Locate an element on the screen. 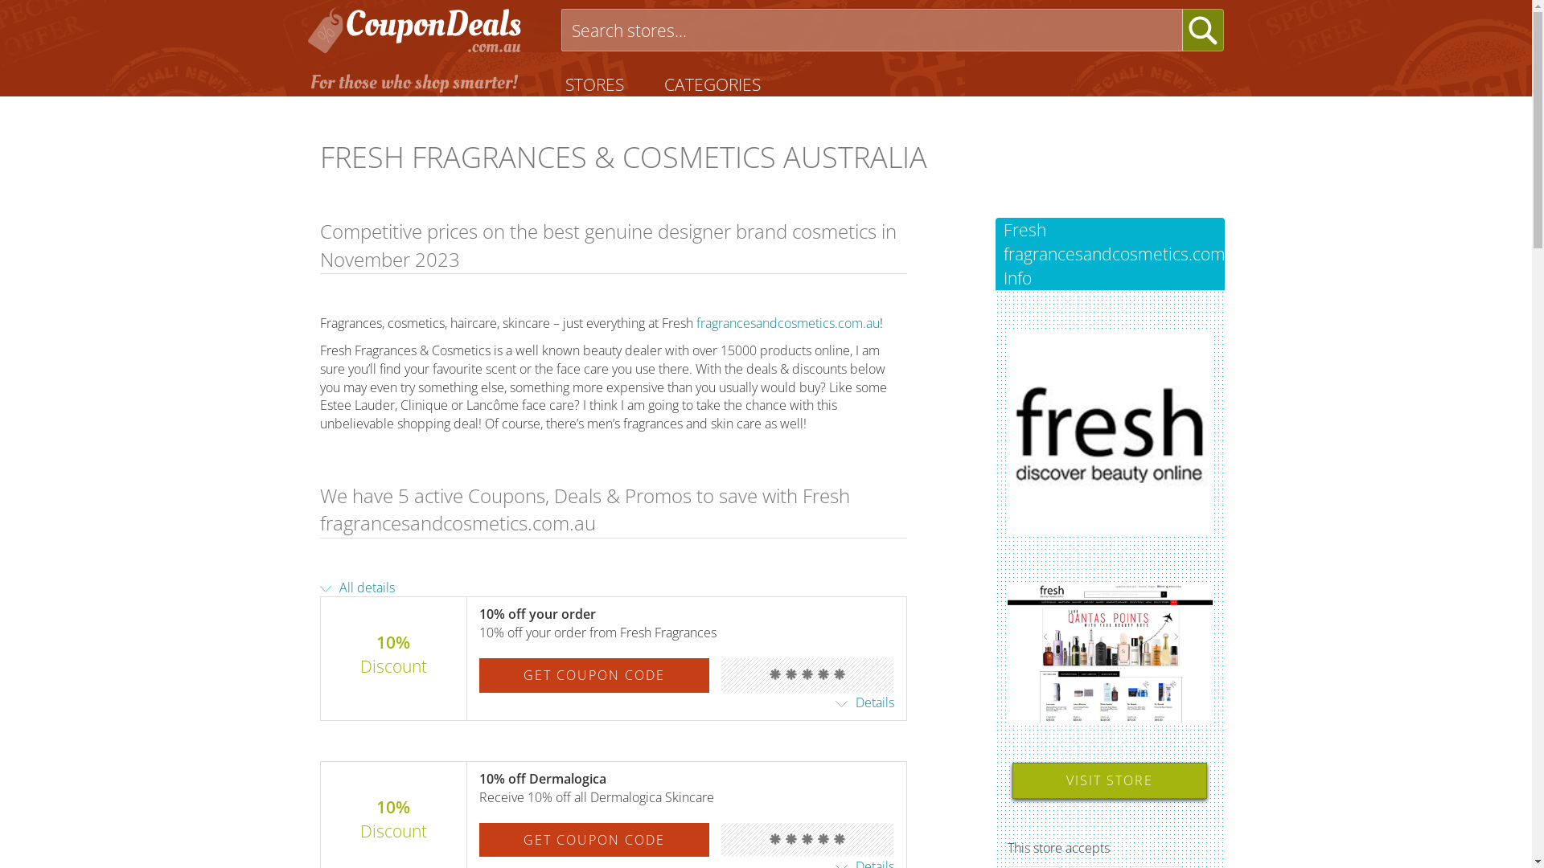  fragrancesandcosmetics.com.au is located at coordinates (788, 323).